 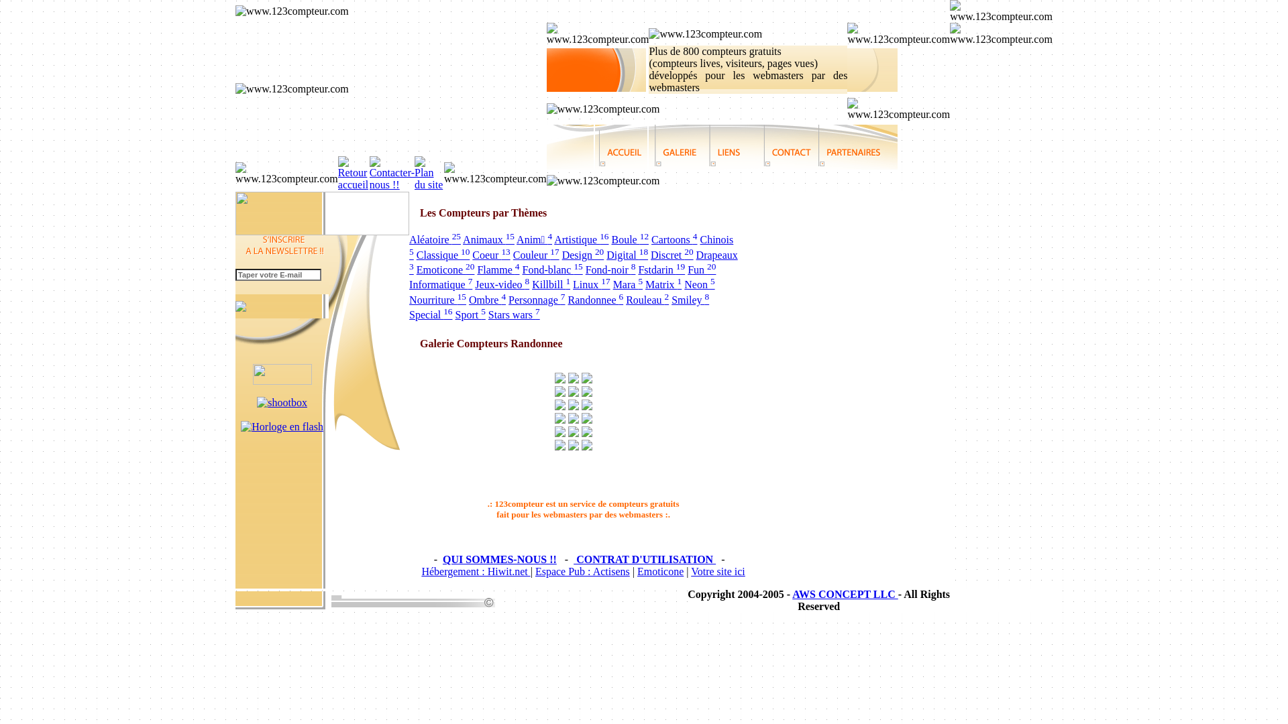 What do you see at coordinates (553, 269) in the screenshot?
I see `Fond-blanc 15` at bounding box center [553, 269].